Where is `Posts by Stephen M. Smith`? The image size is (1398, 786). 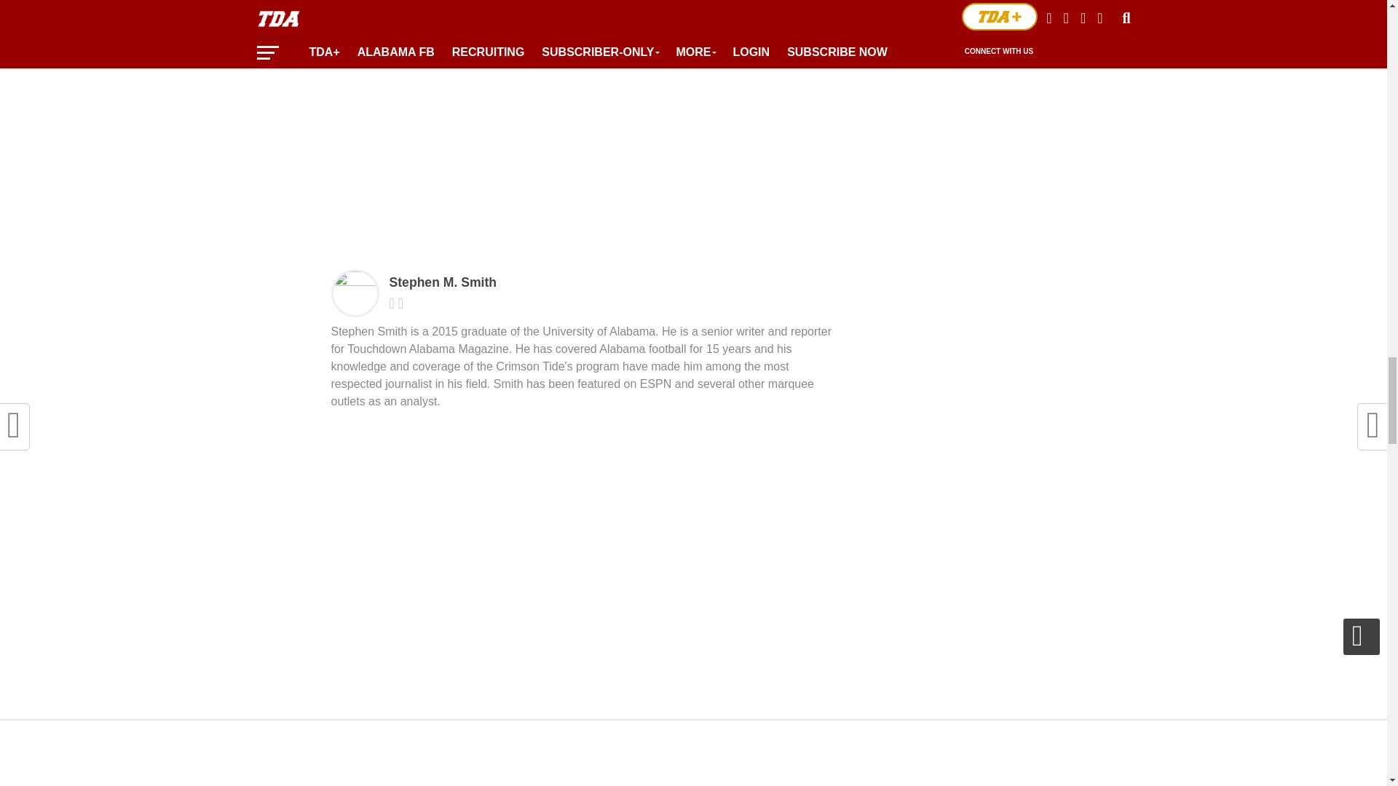 Posts by Stephen M. Smith is located at coordinates (442, 282).